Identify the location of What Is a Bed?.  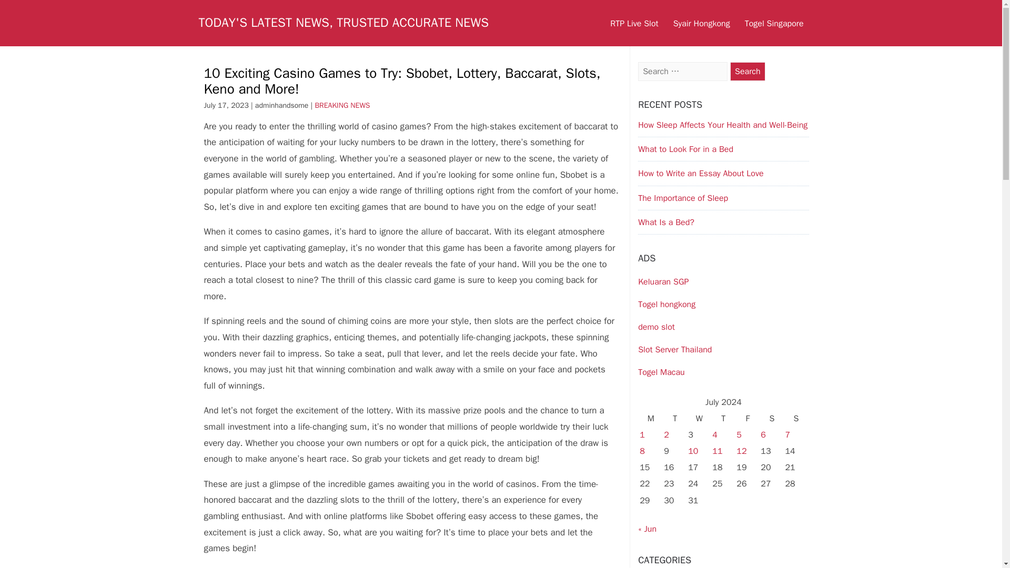
(666, 222).